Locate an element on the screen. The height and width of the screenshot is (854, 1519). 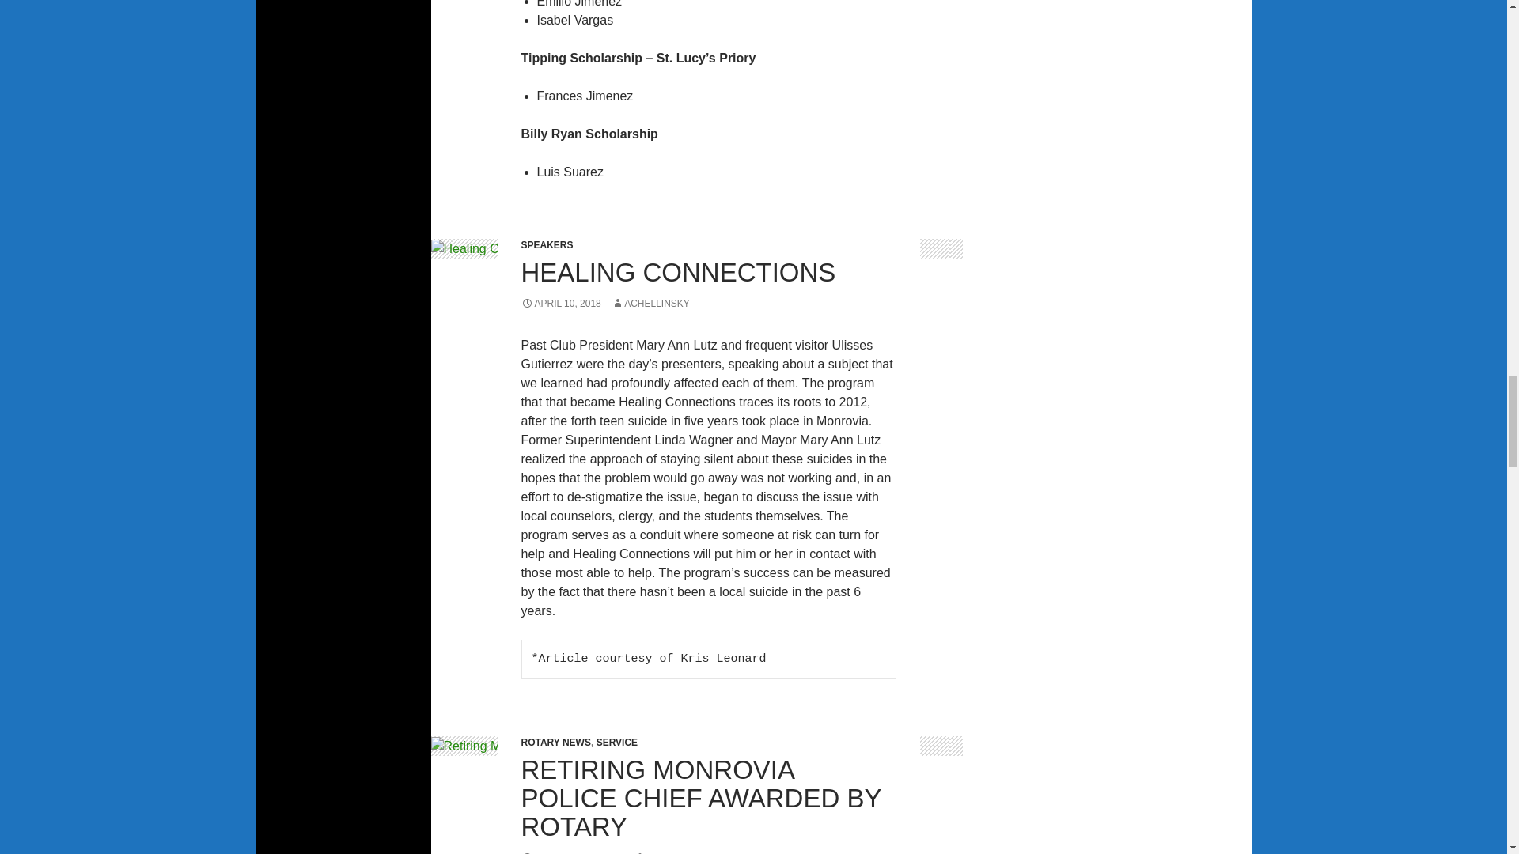
HEALING CONNECTIONS is located at coordinates (678, 272).